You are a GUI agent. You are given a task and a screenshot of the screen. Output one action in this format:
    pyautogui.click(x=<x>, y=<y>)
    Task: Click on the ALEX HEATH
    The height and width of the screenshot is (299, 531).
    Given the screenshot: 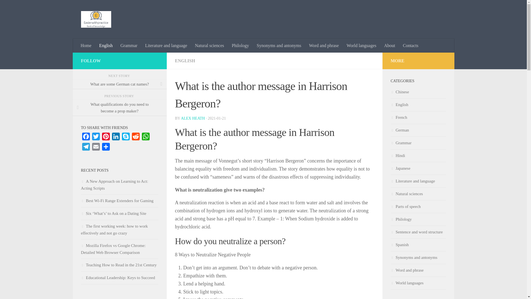 What is the action you would take?
    pyautogui.click(x=193, y=118)
    